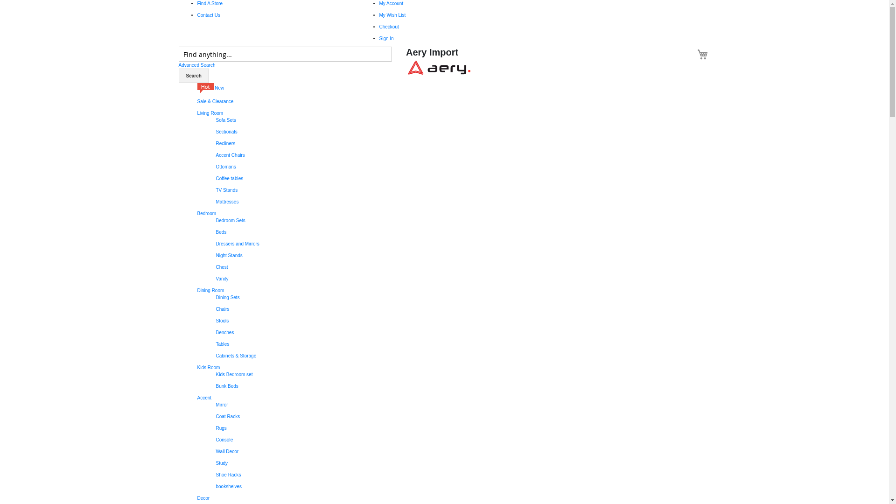 The width and height of the screenshot is (896, 504). I want to click on Stools, so click(222, 321).